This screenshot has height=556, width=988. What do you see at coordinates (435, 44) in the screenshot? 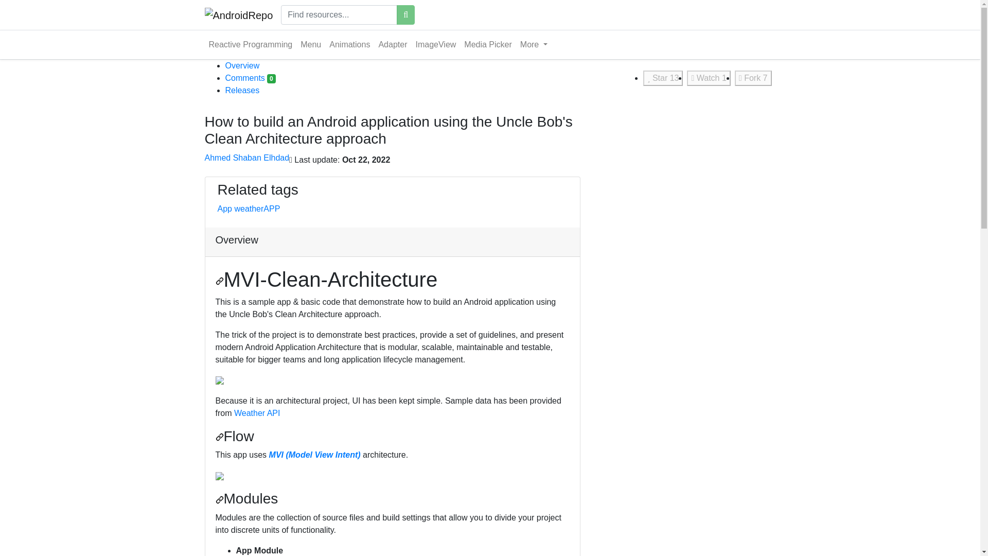
I see `ImageView` at bounding box center [435, 44].